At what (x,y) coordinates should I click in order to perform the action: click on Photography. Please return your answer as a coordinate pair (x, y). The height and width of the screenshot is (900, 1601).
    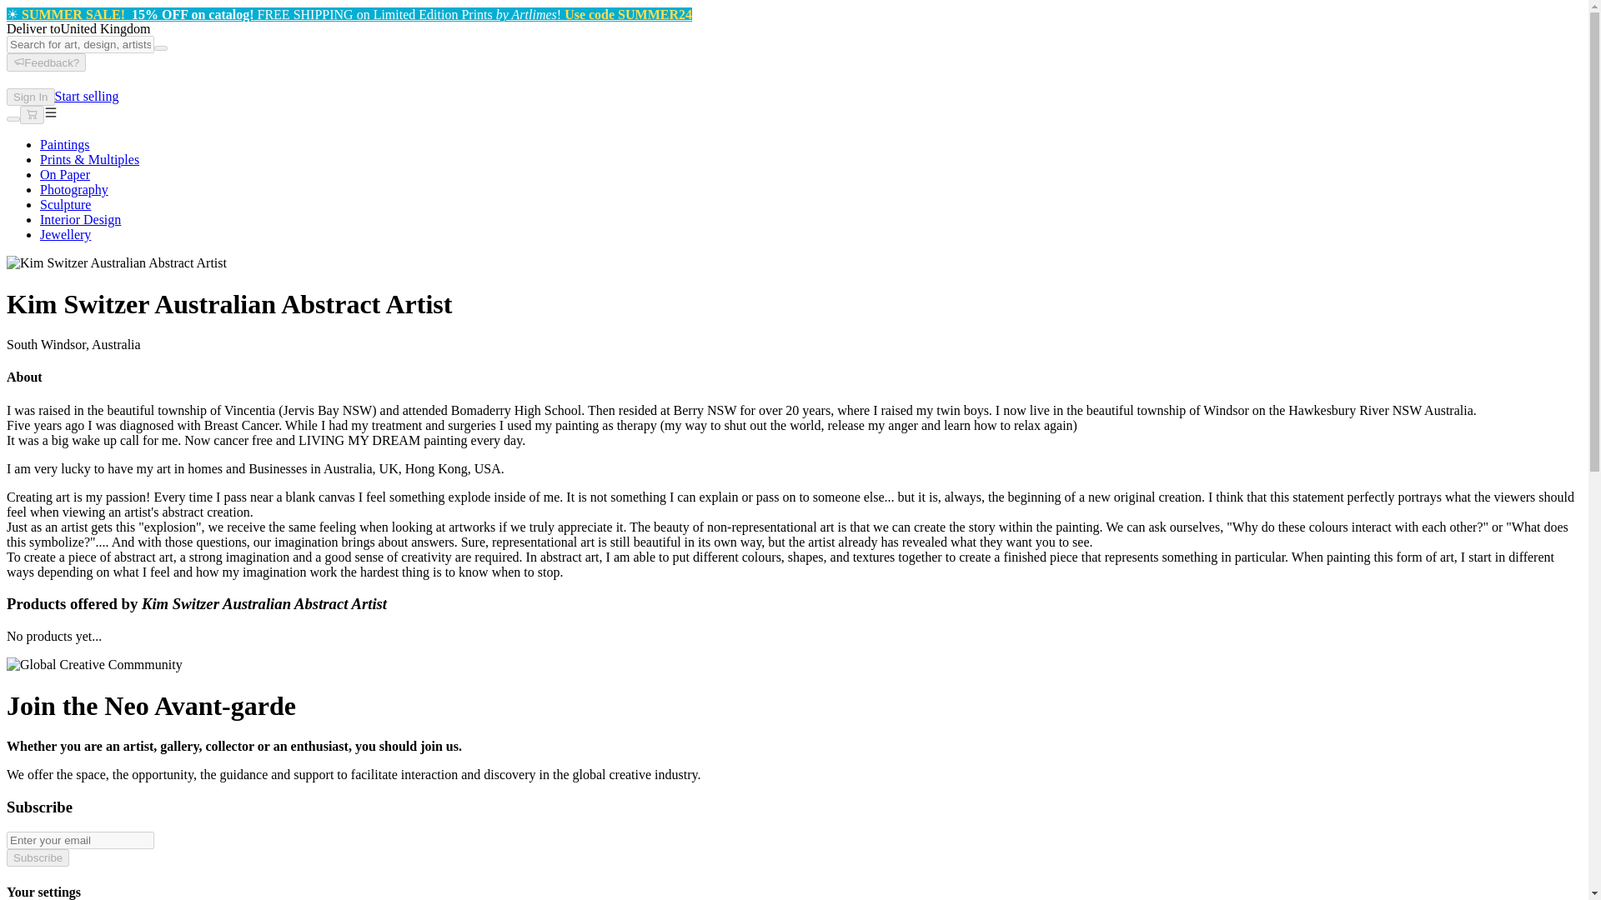
    Looking at the image, I should click on (74, 190).